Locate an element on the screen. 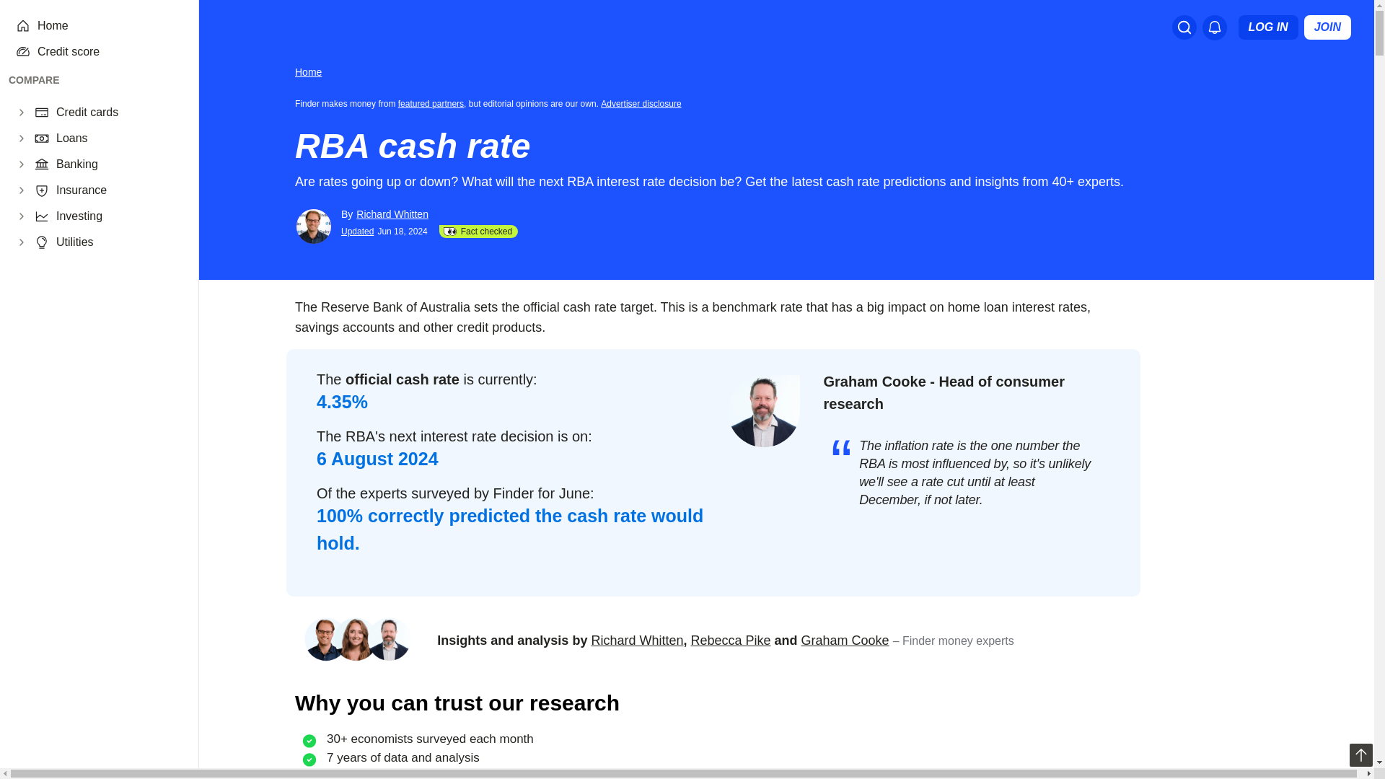 This screenshot has height=779, width=1385. Important information about this website is located at coordinates (643, 102).